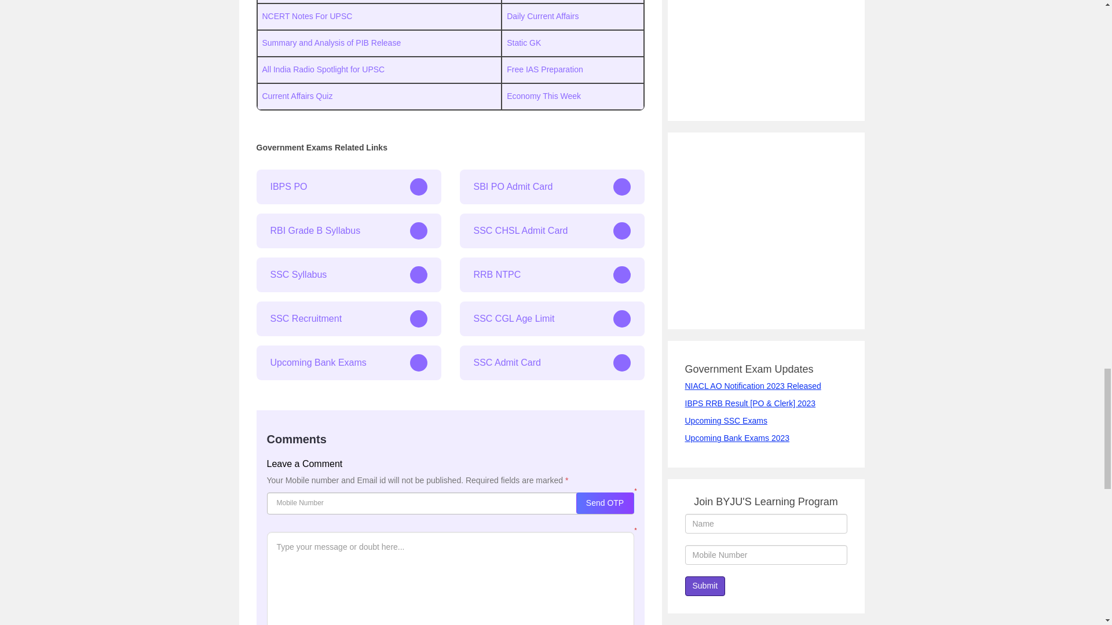 This screenshot has width=1112, height=625. Describe the element at coordinates (348, 274) in the screenshot. I see `SSC Syllabus` at that location.